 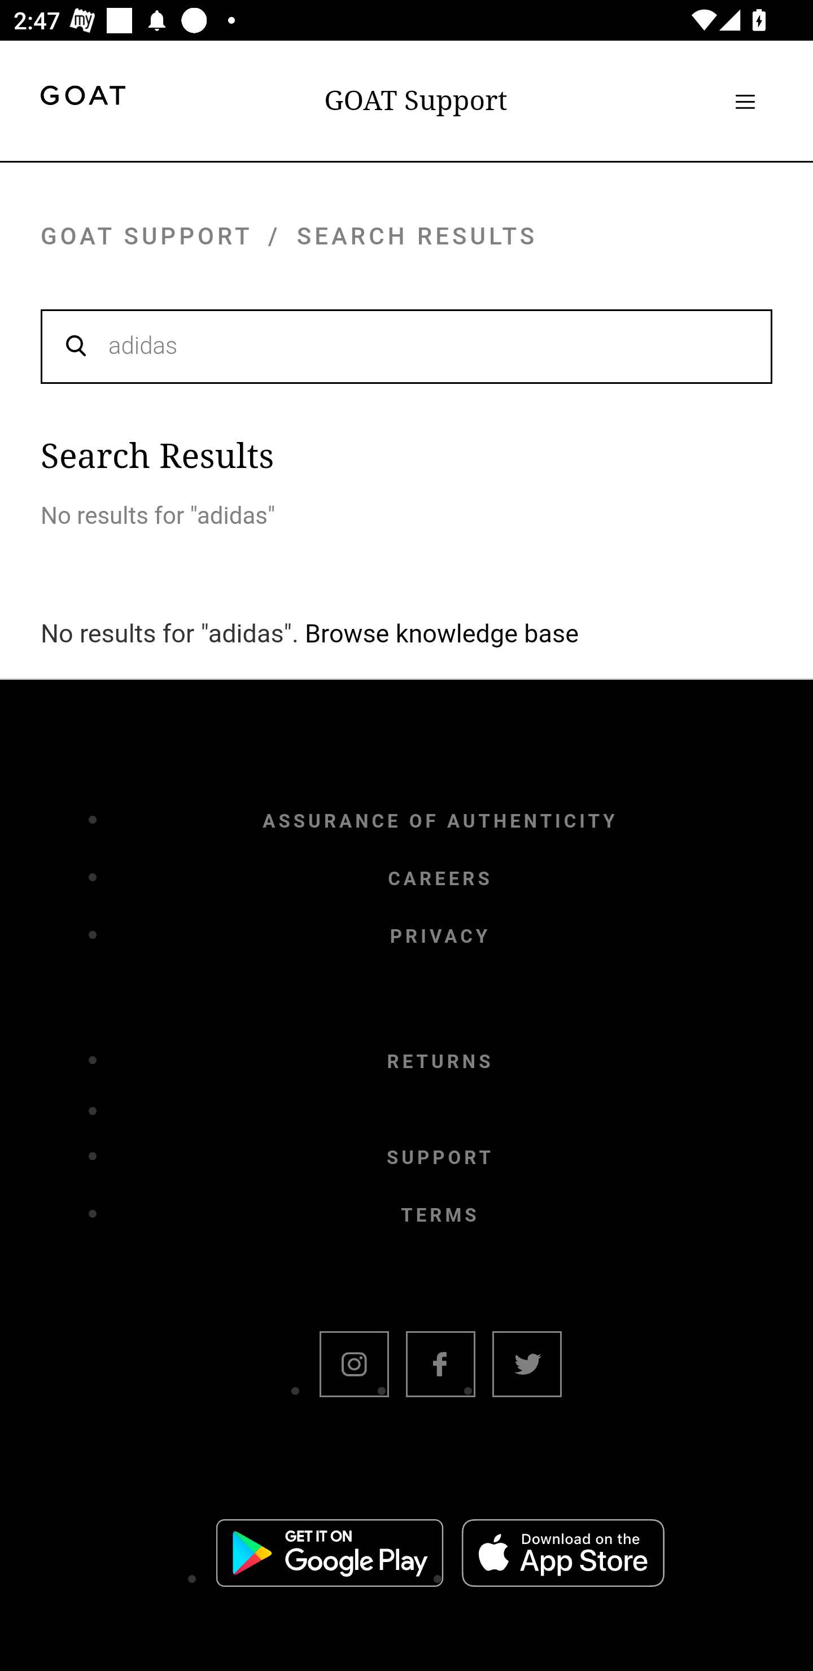 What do you see at coordinates (745, 101) in the screenshot?
I see `Toggle navigation menu` at bounding box center [745, 101].